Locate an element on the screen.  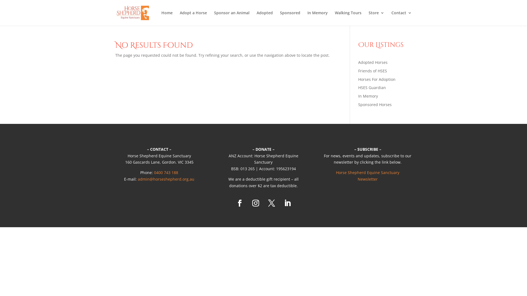
Follow on Facebook is located at coordinates (240, 203).